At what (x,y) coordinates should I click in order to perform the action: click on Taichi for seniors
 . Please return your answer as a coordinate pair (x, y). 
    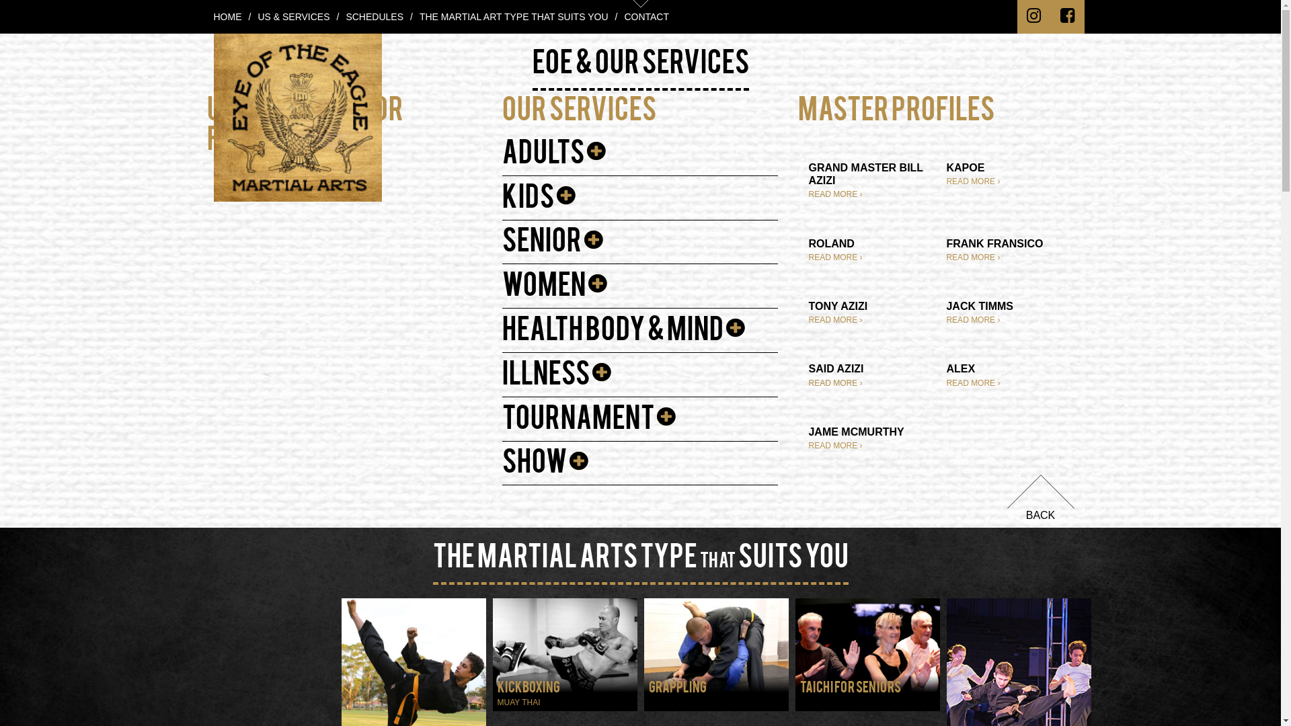
    Looking at the image, I should click on (867, 694).